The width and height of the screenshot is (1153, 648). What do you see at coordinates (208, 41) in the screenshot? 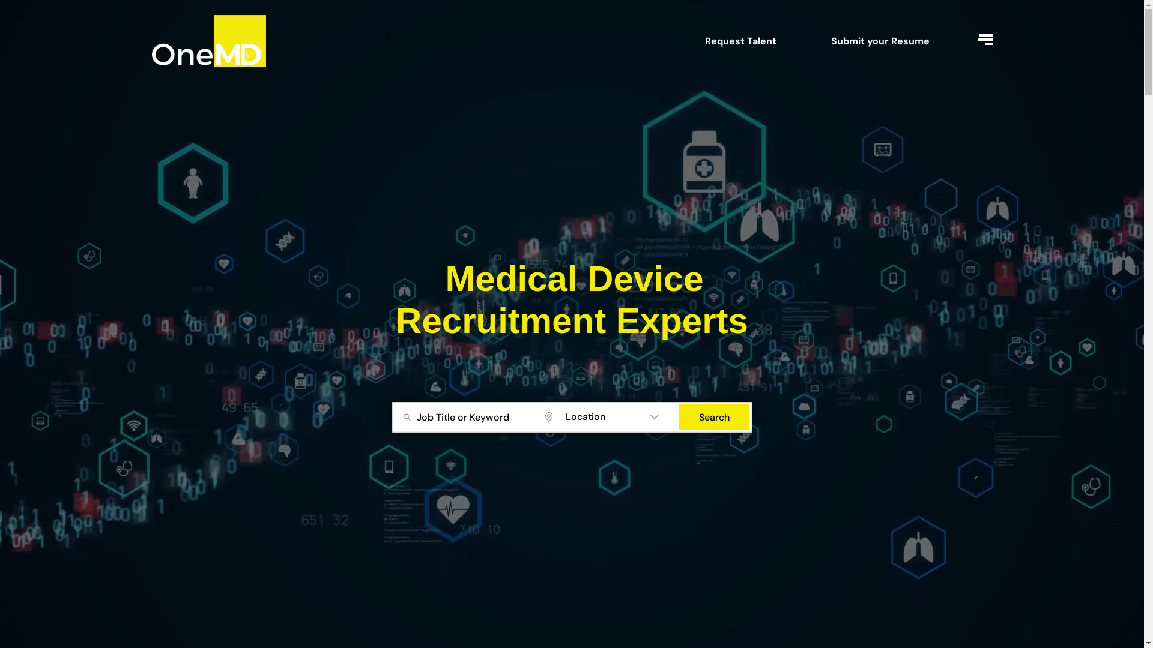
I see `OneMD_FINAL_white` at bounding box center [208, 41].